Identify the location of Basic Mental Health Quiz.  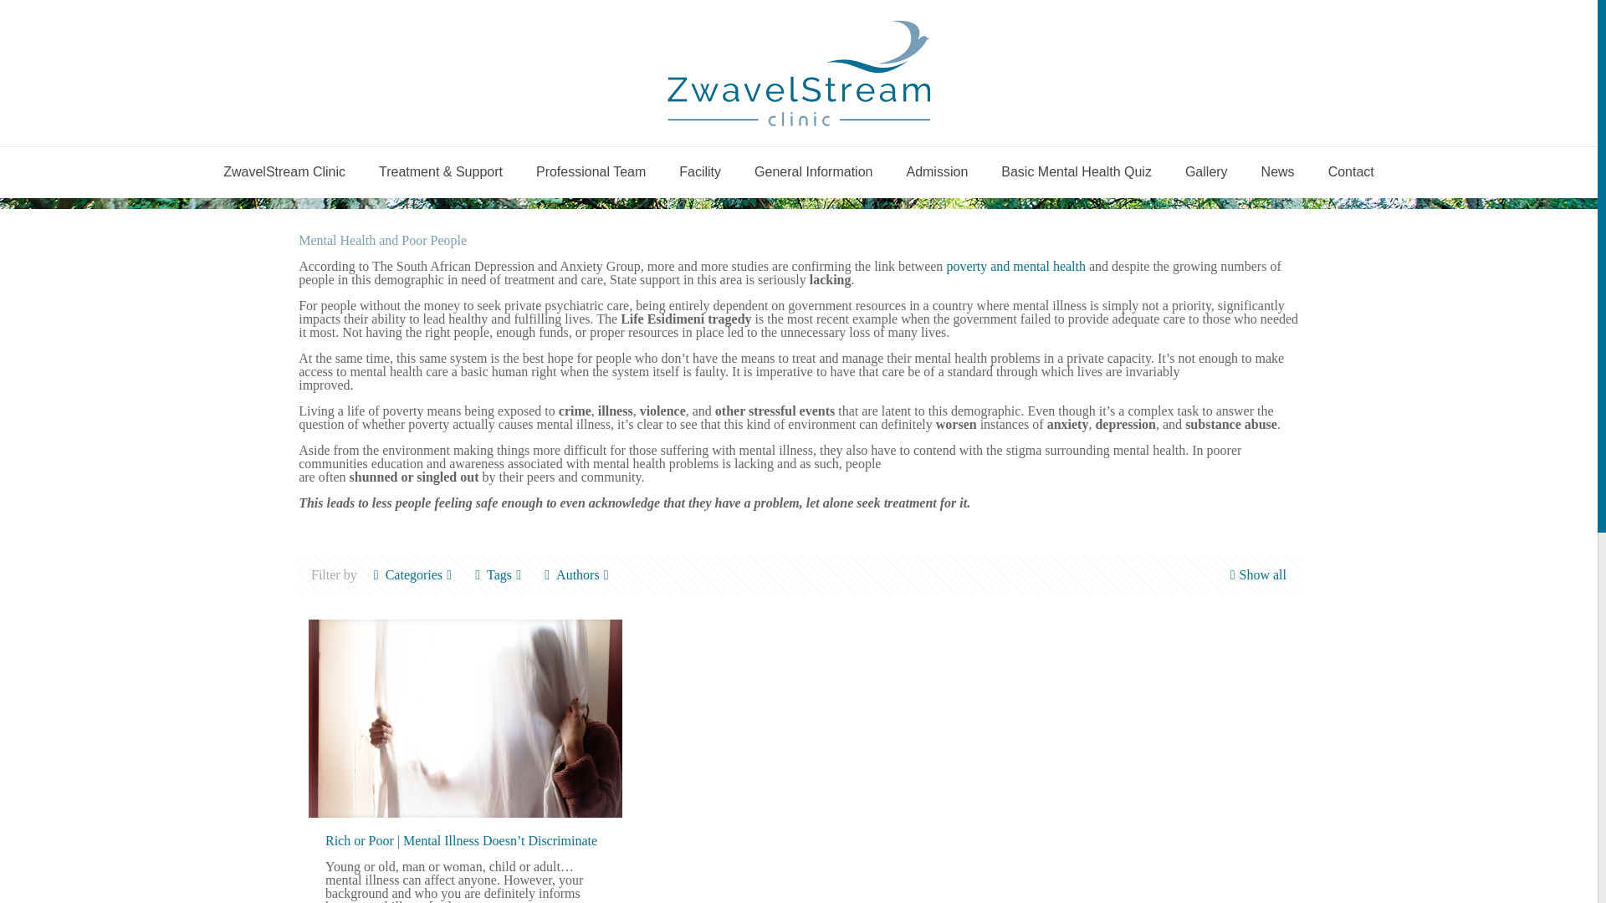
(1076, 172).